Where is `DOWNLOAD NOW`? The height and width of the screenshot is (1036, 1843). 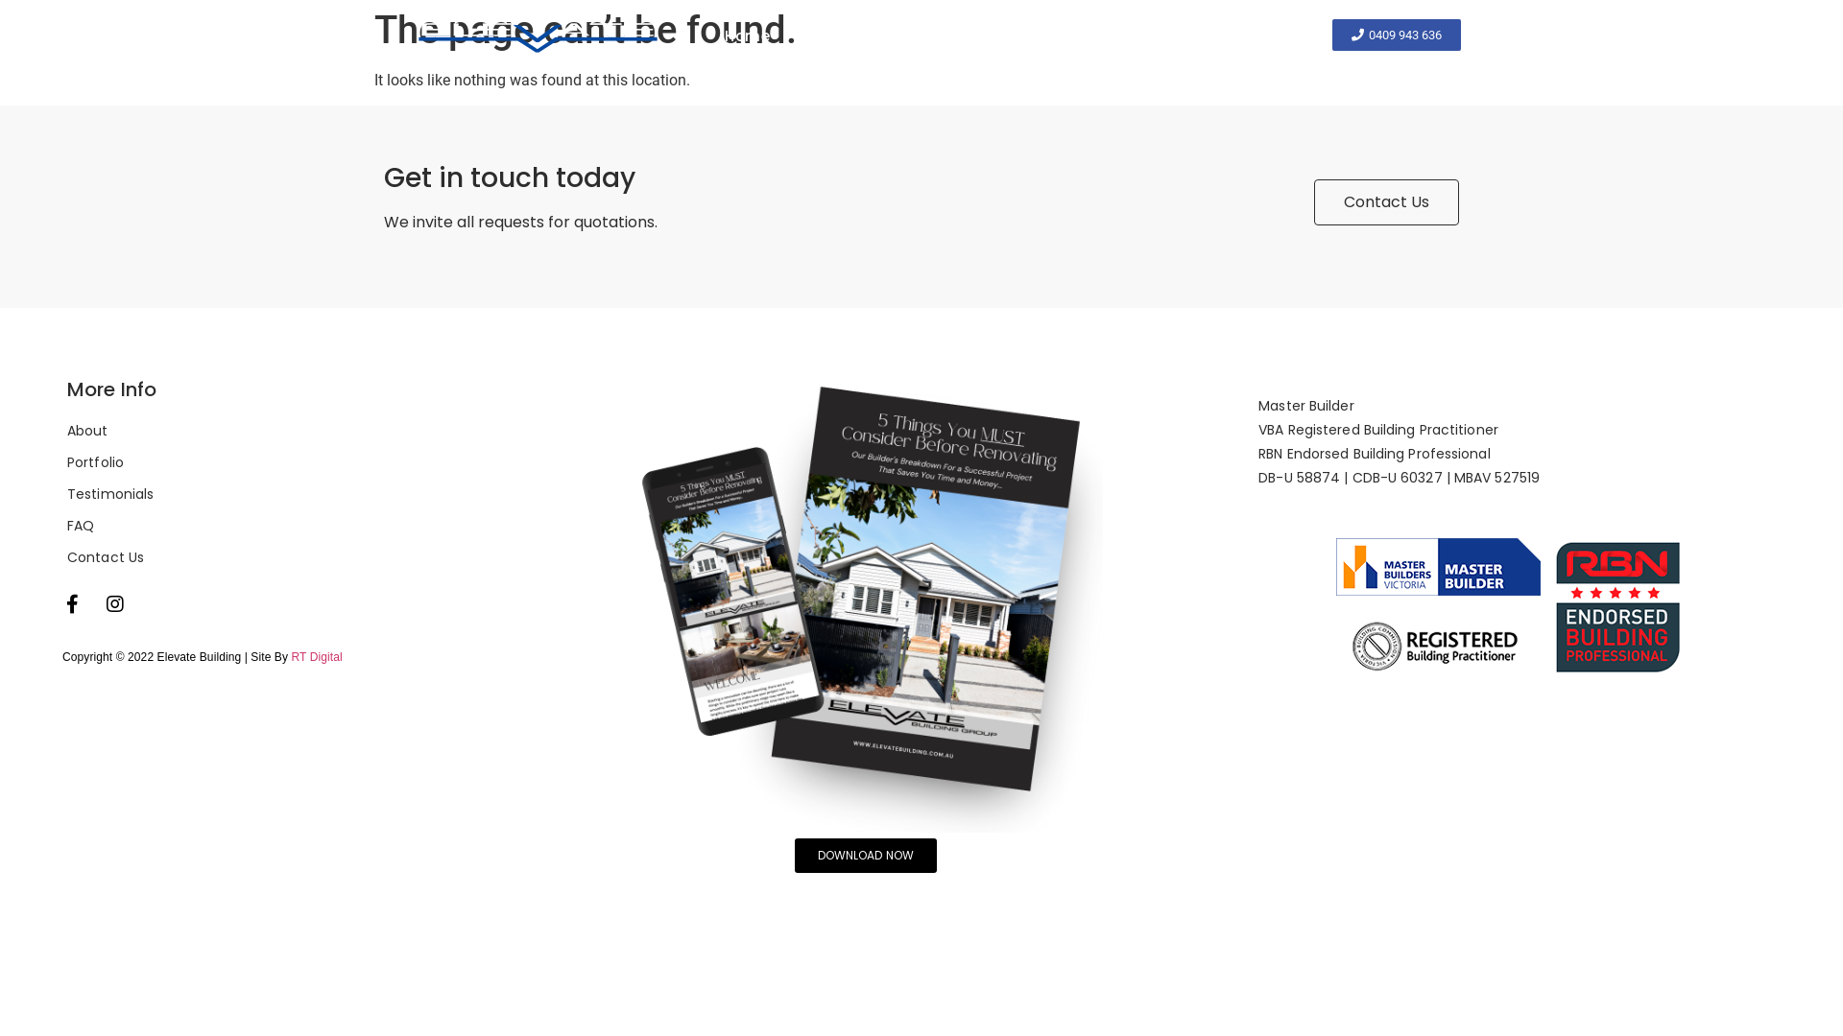 DOWNLOAD NOW is located at coordinates (866, 856).